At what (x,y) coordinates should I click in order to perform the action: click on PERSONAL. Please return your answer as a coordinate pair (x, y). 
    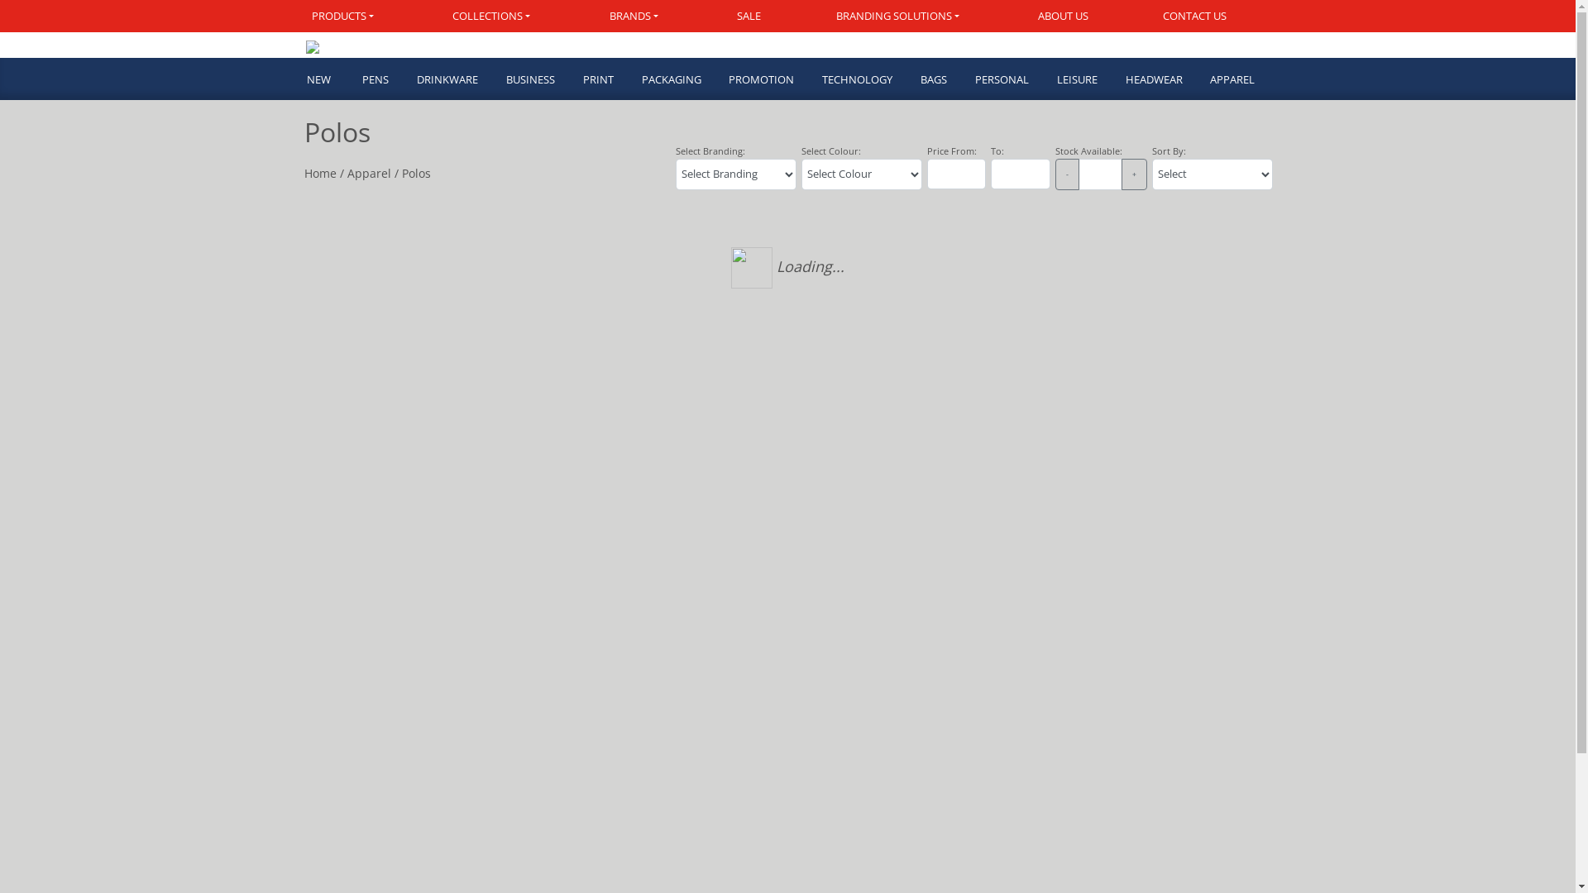
    Looking at the image, I should click on (1001, 81).